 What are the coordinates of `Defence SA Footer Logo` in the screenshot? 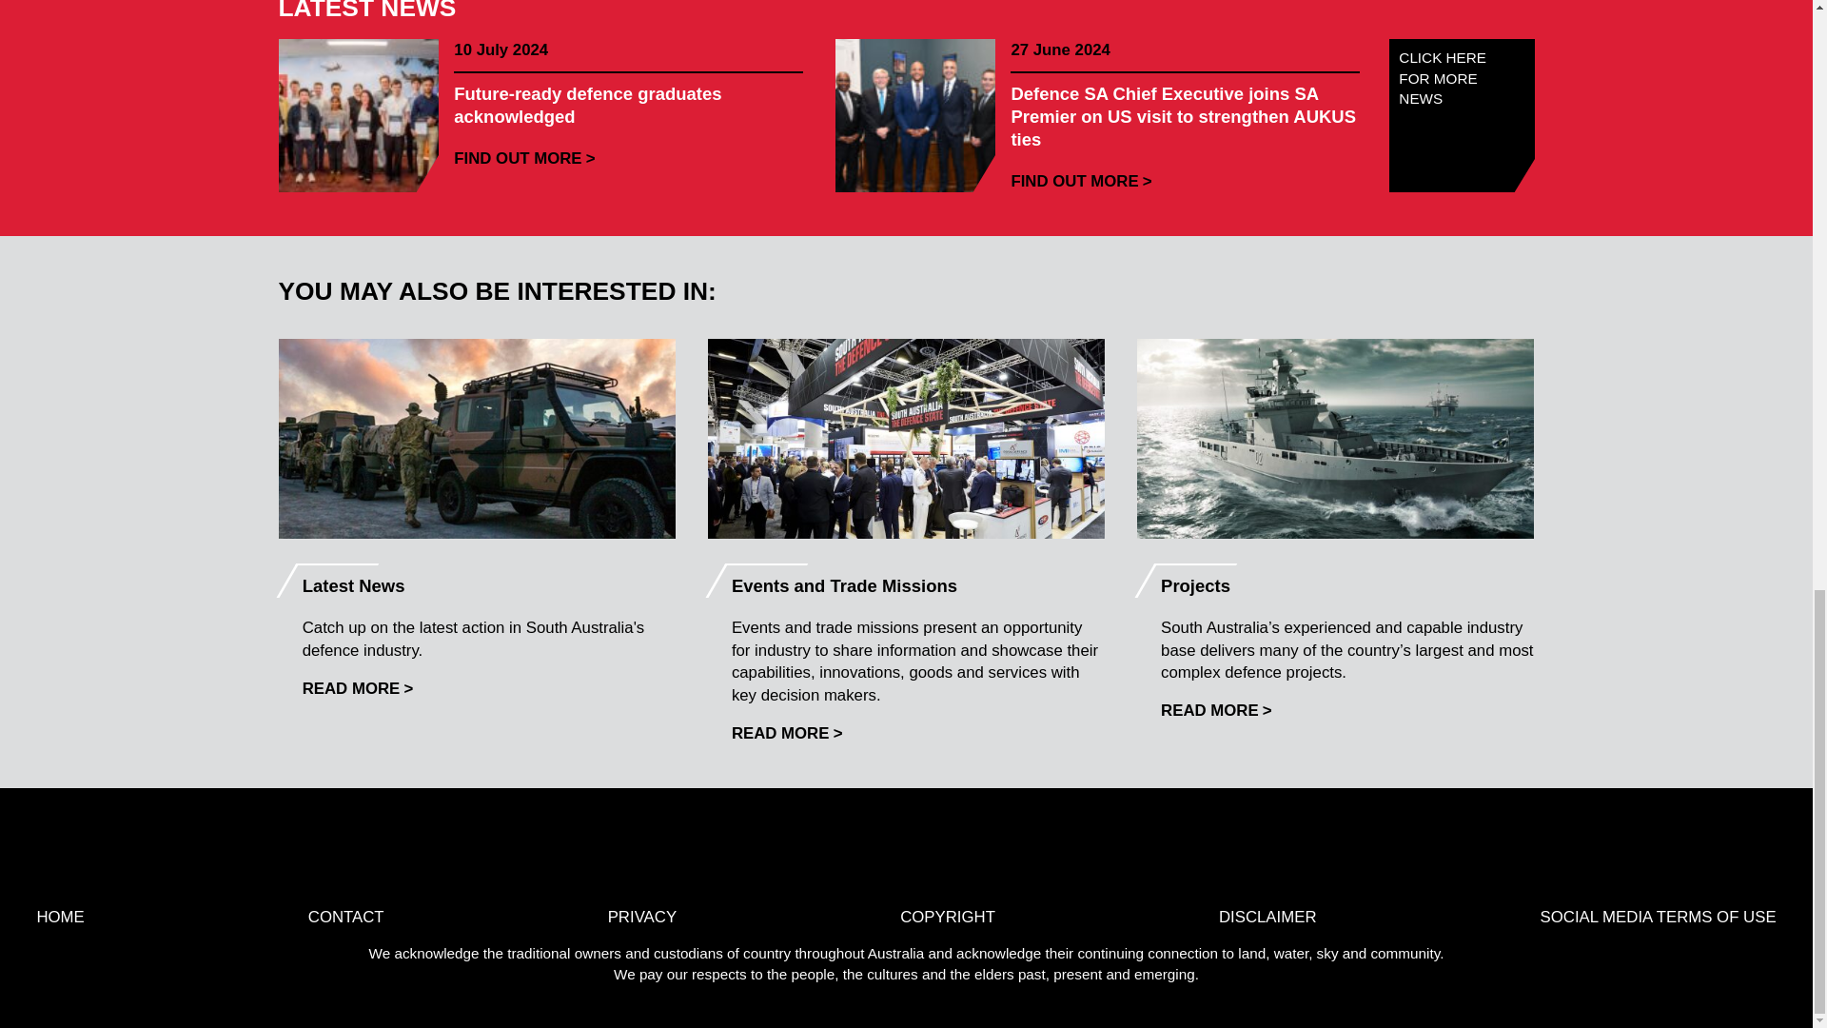 It's located at (976, 855).